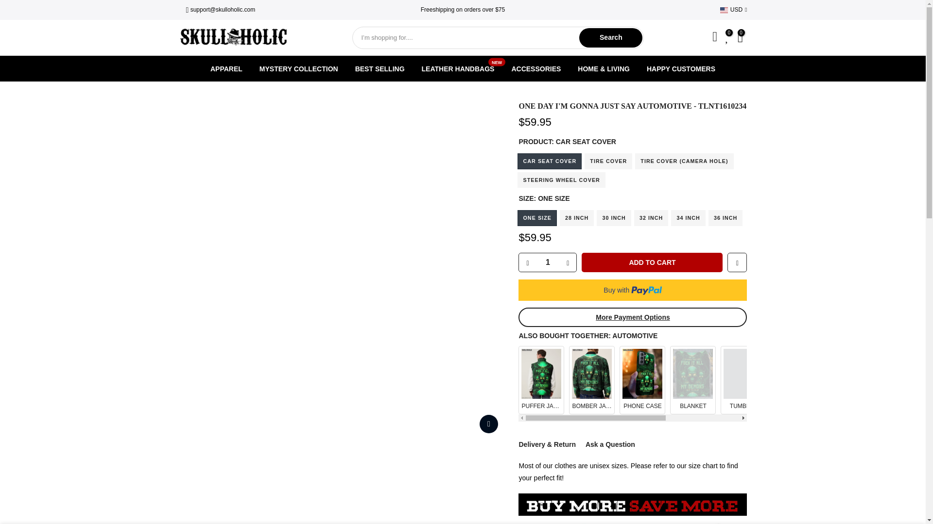 The image size is (933, 524). I want to click on MYSTERY COLLECTION, so click(633, 317).